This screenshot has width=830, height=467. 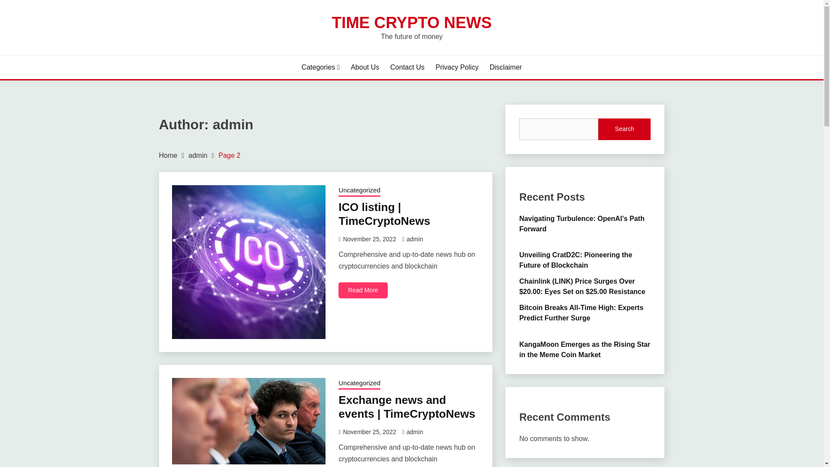 What do you see at coordinates (168, 156) in the screenshot?
I see `Home` at bounding box center [168, 156].